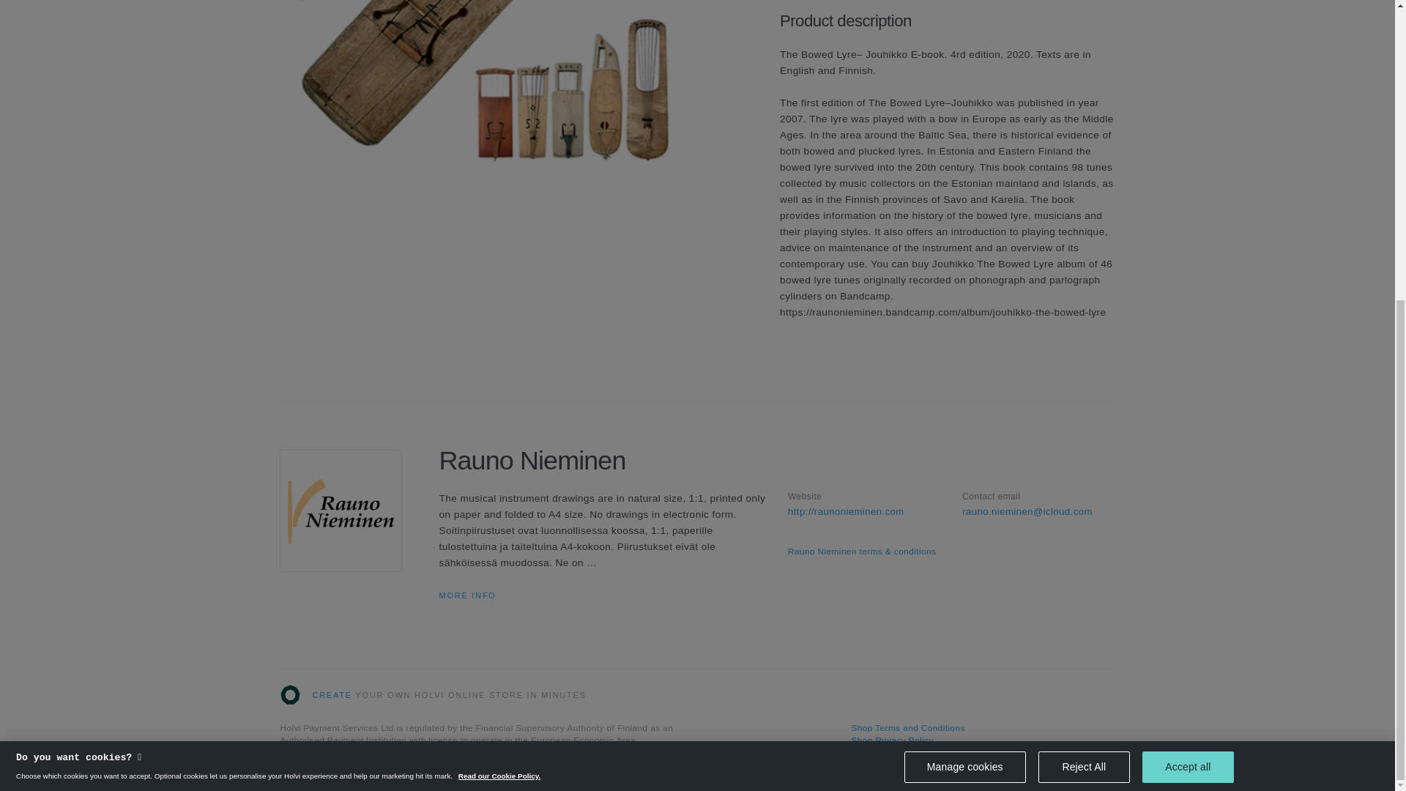 Image resolution: width=1406 pixels, height=791 pixels. What do you see at coordinates (1188, 291) in the screenshot?
I see `Accept all` at bounding box center [1188, 291].